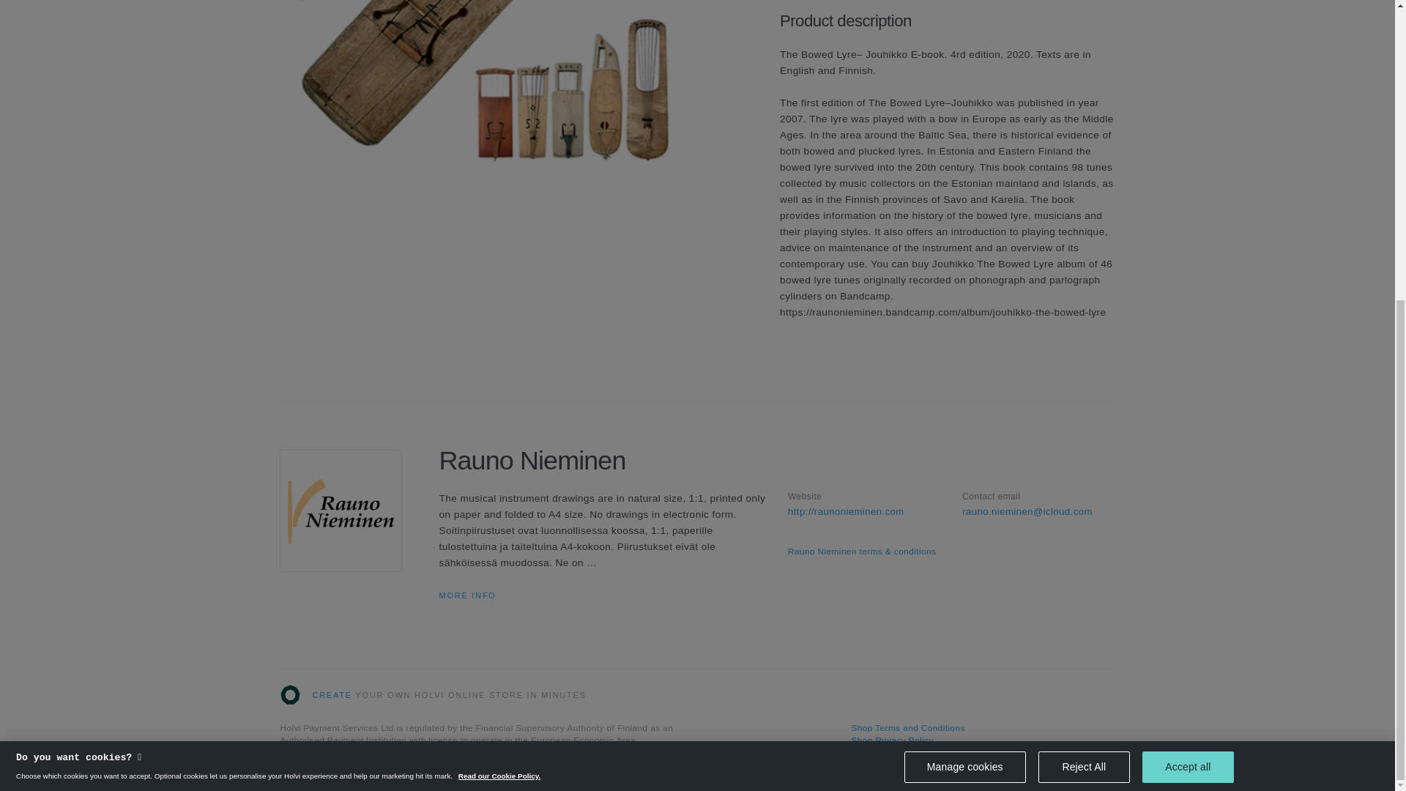 Image resolution: width=1406 pixels, height=791 pixels. What do you see at coordinates (1188, 291) in the screenshot?
I see `Accept all` at bounding box center [1188, 291].